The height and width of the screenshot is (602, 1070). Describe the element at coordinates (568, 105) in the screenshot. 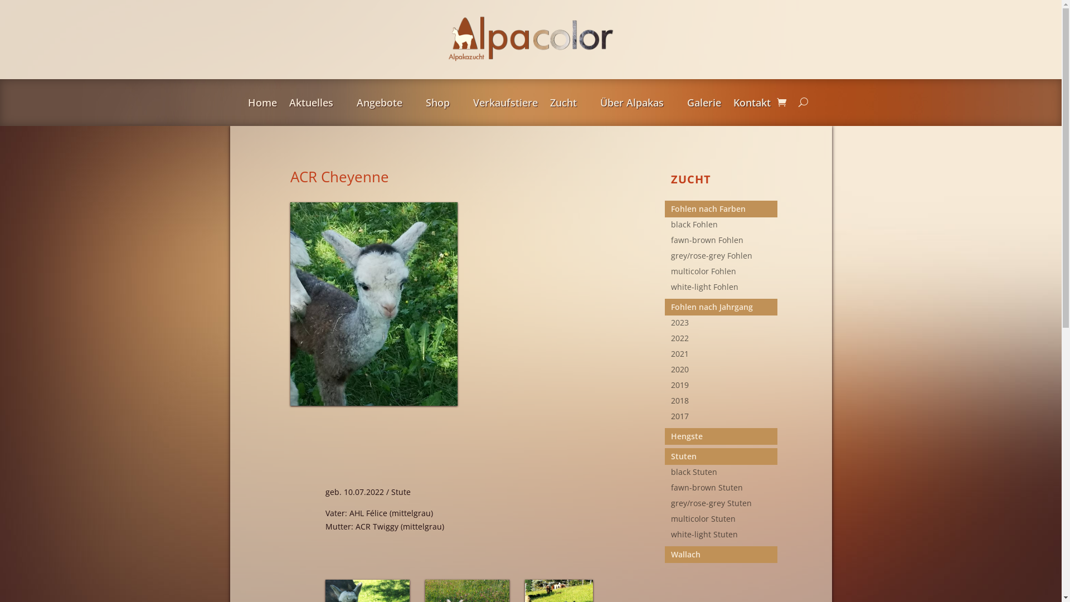

I see `Zucht` at that location.